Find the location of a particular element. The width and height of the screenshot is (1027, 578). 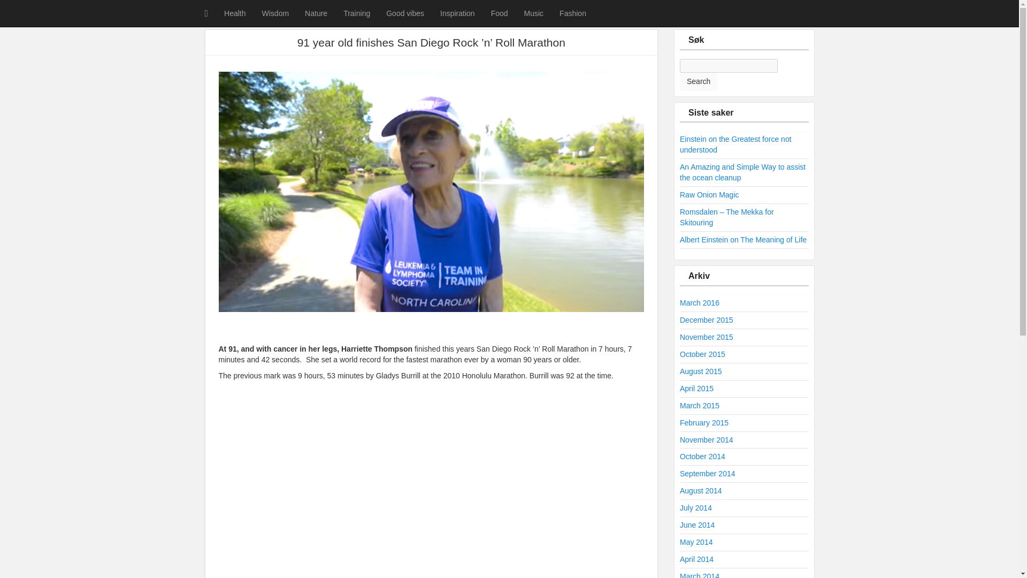

March 2015 is located at coordinates (700, 405).